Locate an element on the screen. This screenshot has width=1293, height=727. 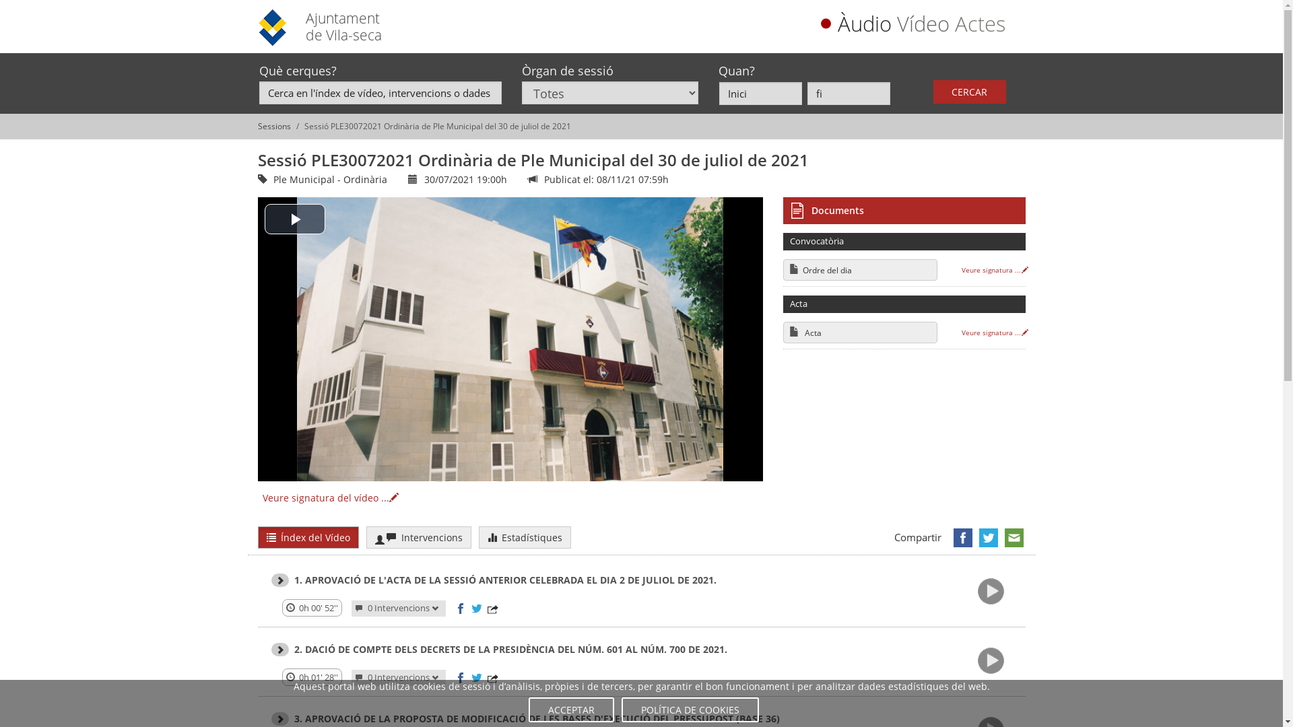
  Ordre del dia is located at coordinates (860, 269).